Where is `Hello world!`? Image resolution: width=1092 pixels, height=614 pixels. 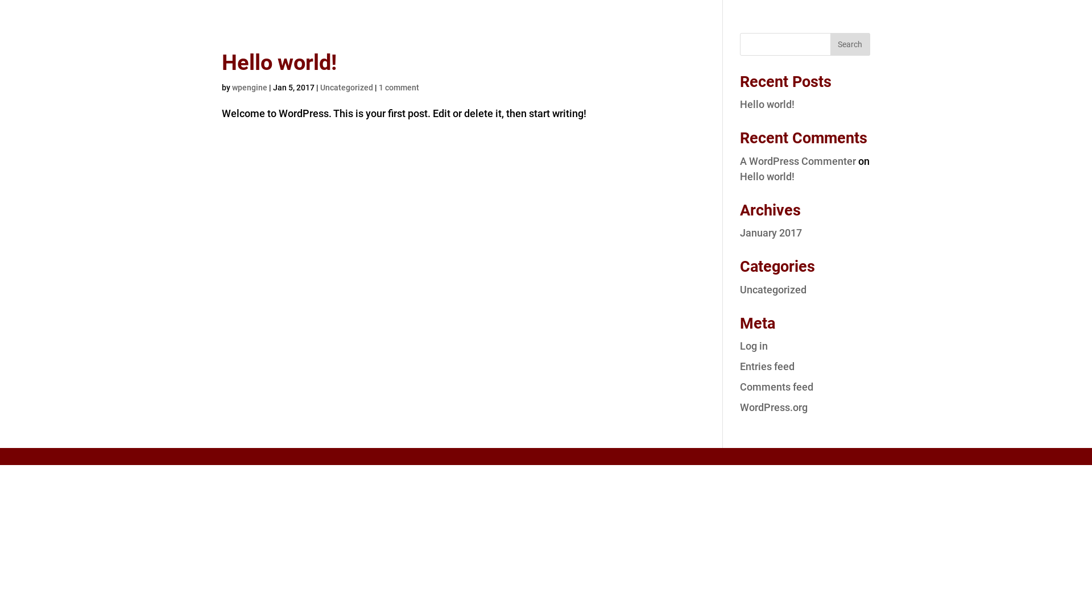 Hello world! is located at coordinates (279, 63).